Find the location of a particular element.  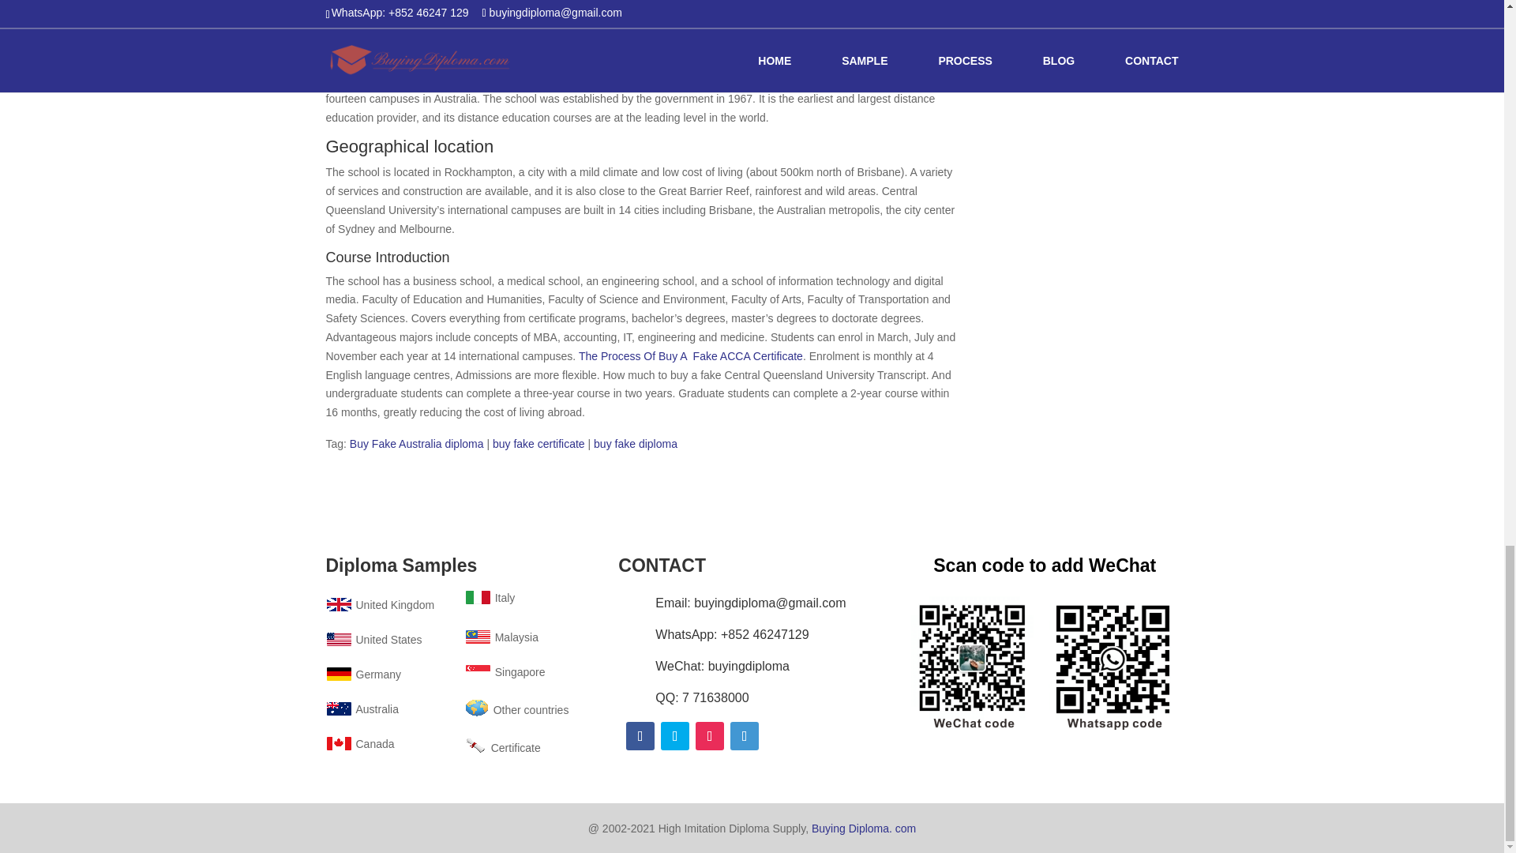

The Process Of Buy A  Fake ACCA Certificate is located at coordinates (691, 355).